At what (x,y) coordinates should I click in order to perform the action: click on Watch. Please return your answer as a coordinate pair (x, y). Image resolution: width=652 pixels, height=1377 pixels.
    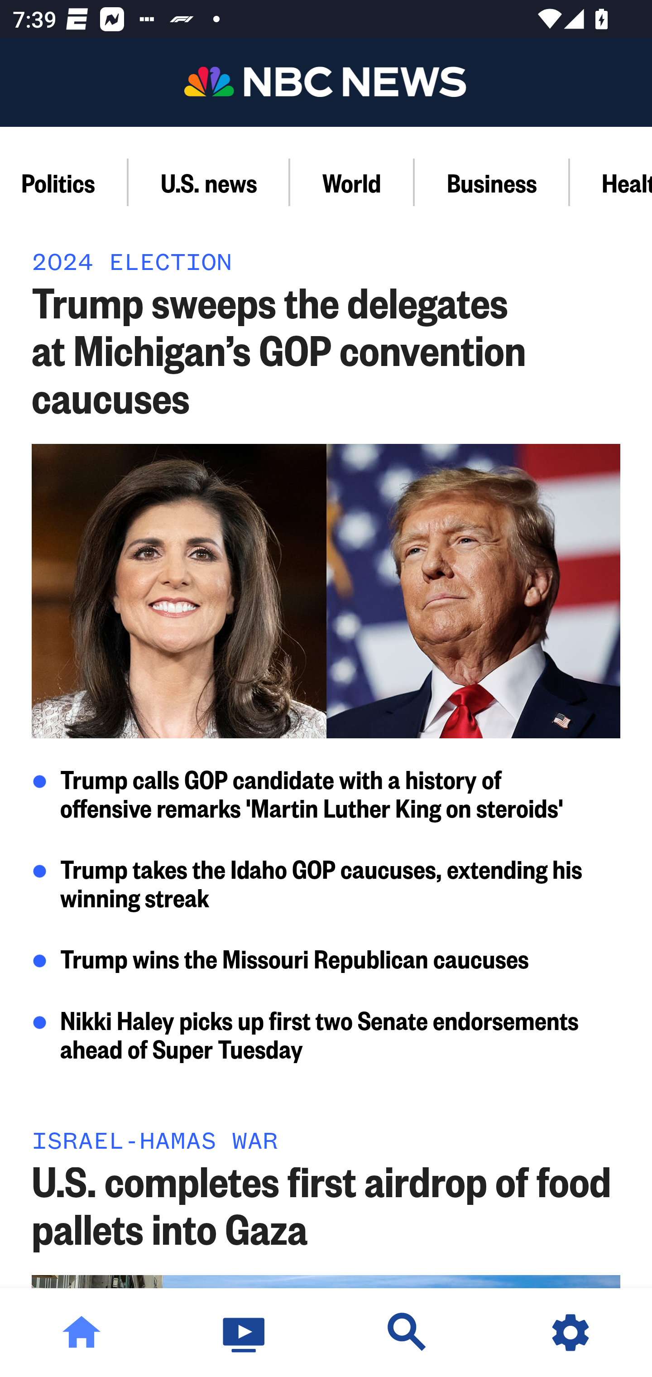
    Looking at the image, I should click on (244, 1333).